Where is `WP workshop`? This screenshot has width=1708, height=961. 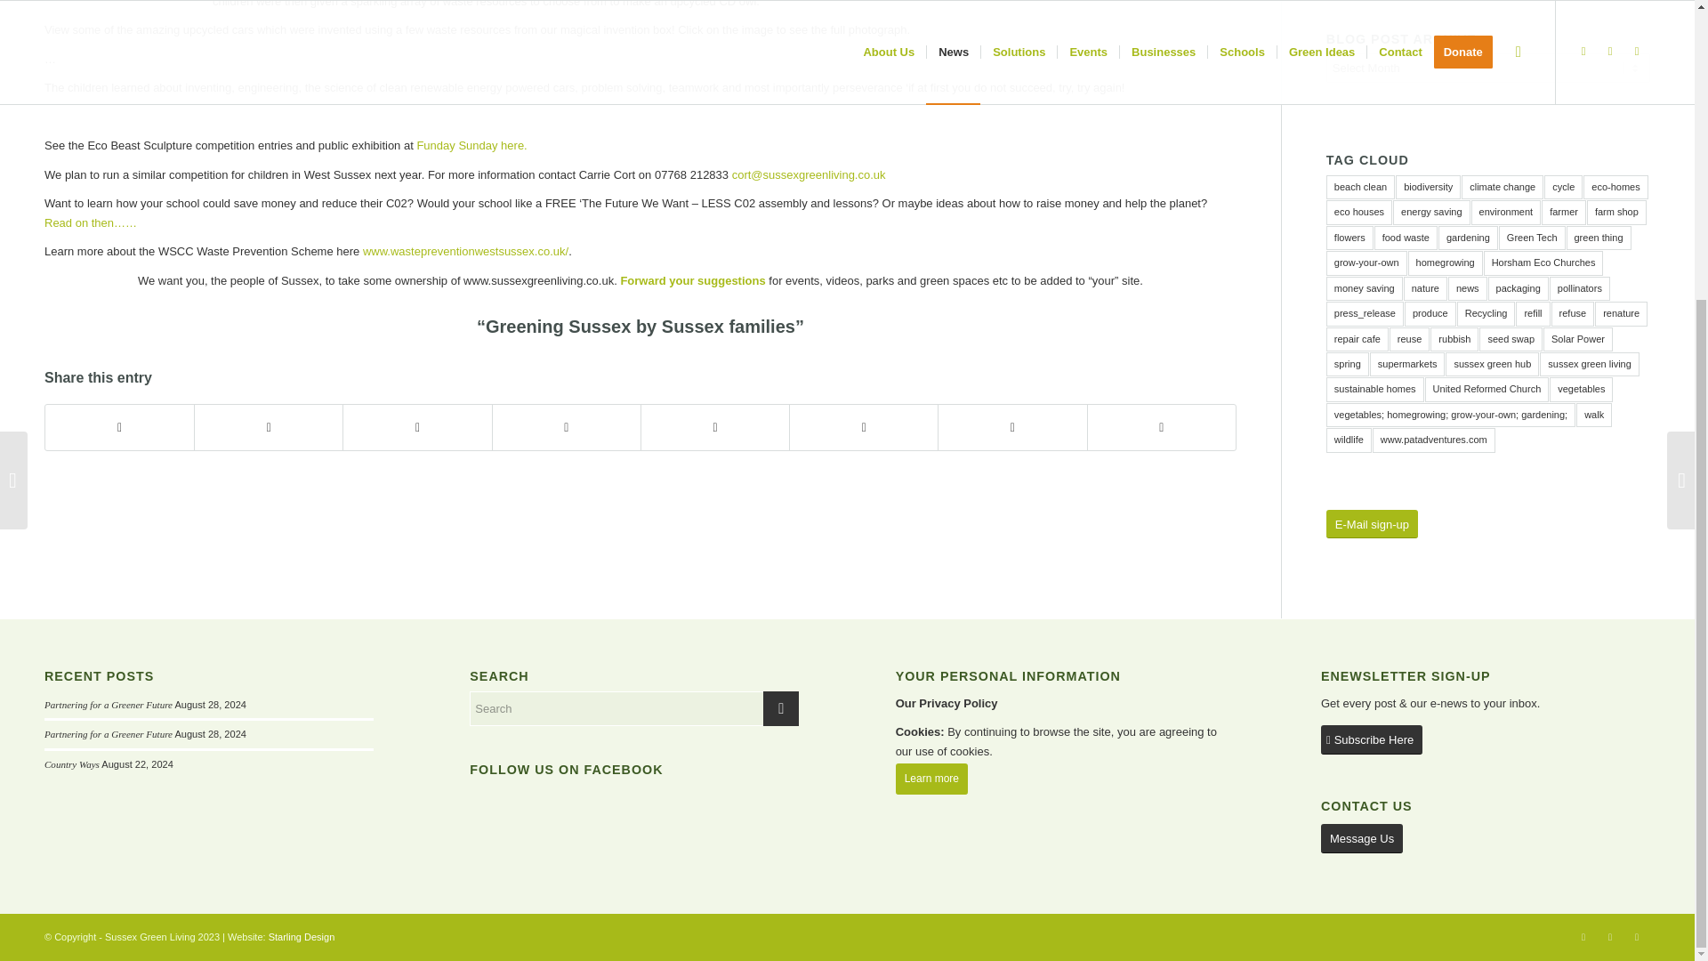 WP workshop is located at coordinates (123, 4).